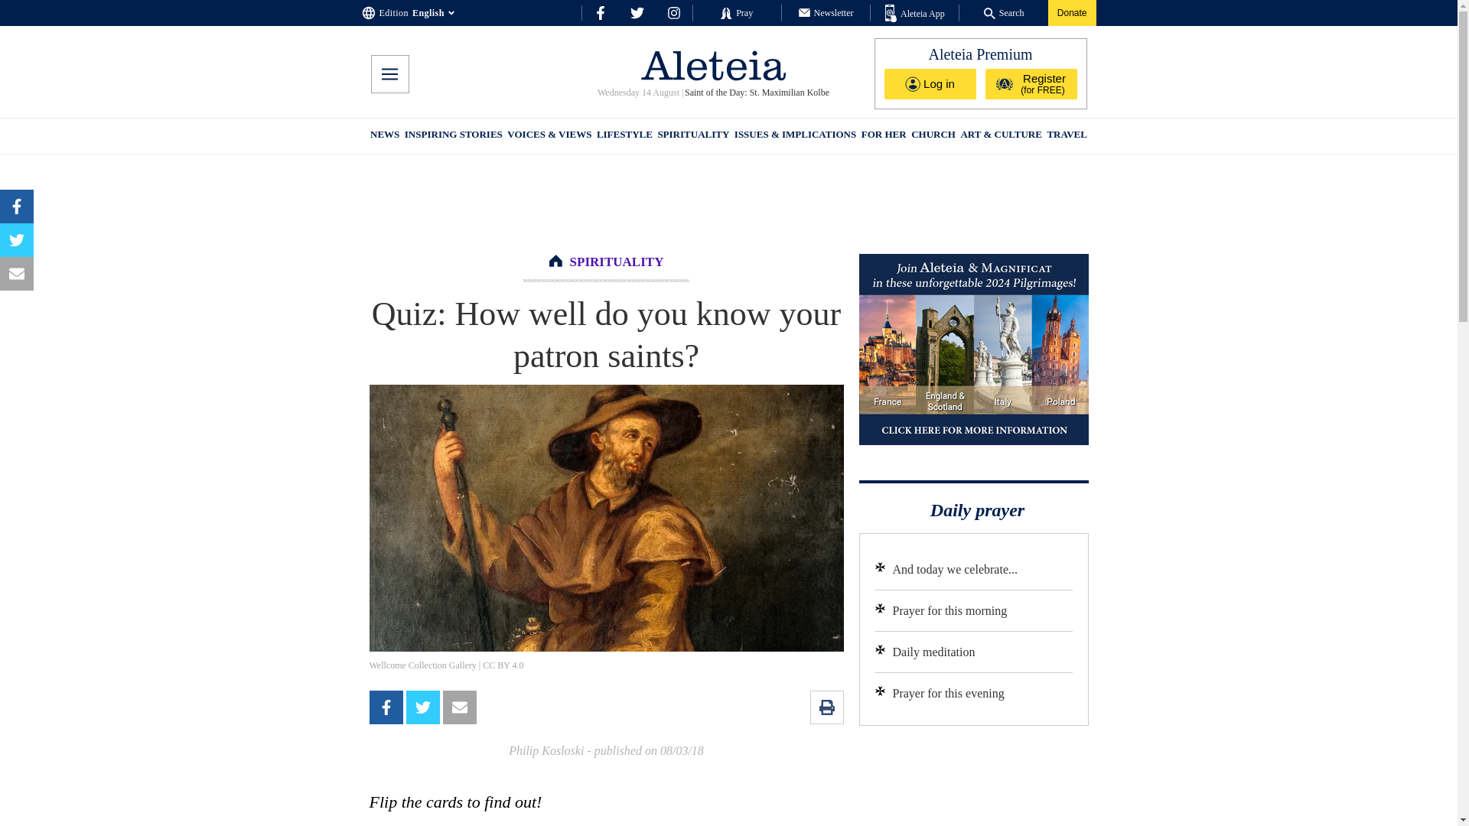 Image resolution: width=1469 pixels, height=826 pixels. Describe the element at coordinates (736, 12) in the screenshot. I see `Pray` at that location.